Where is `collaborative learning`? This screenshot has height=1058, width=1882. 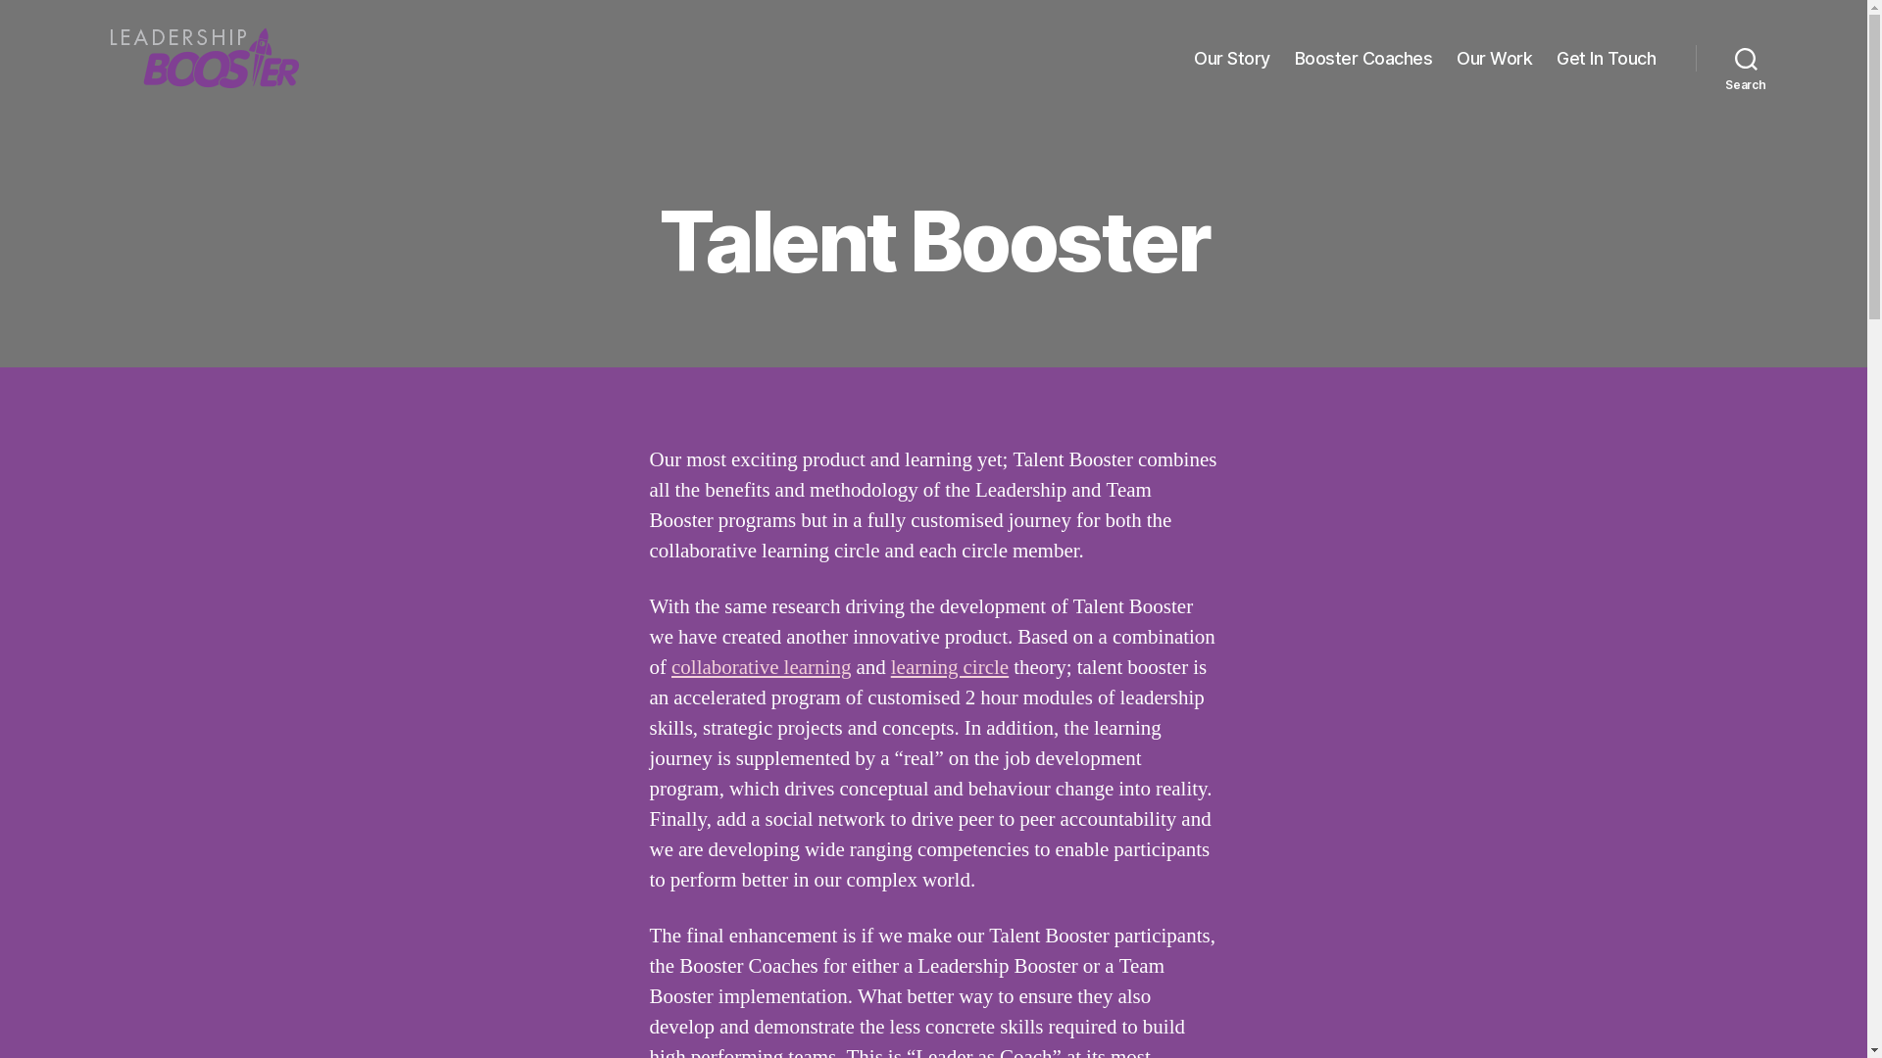
collaborative learning is located at coordinates (761, 668).